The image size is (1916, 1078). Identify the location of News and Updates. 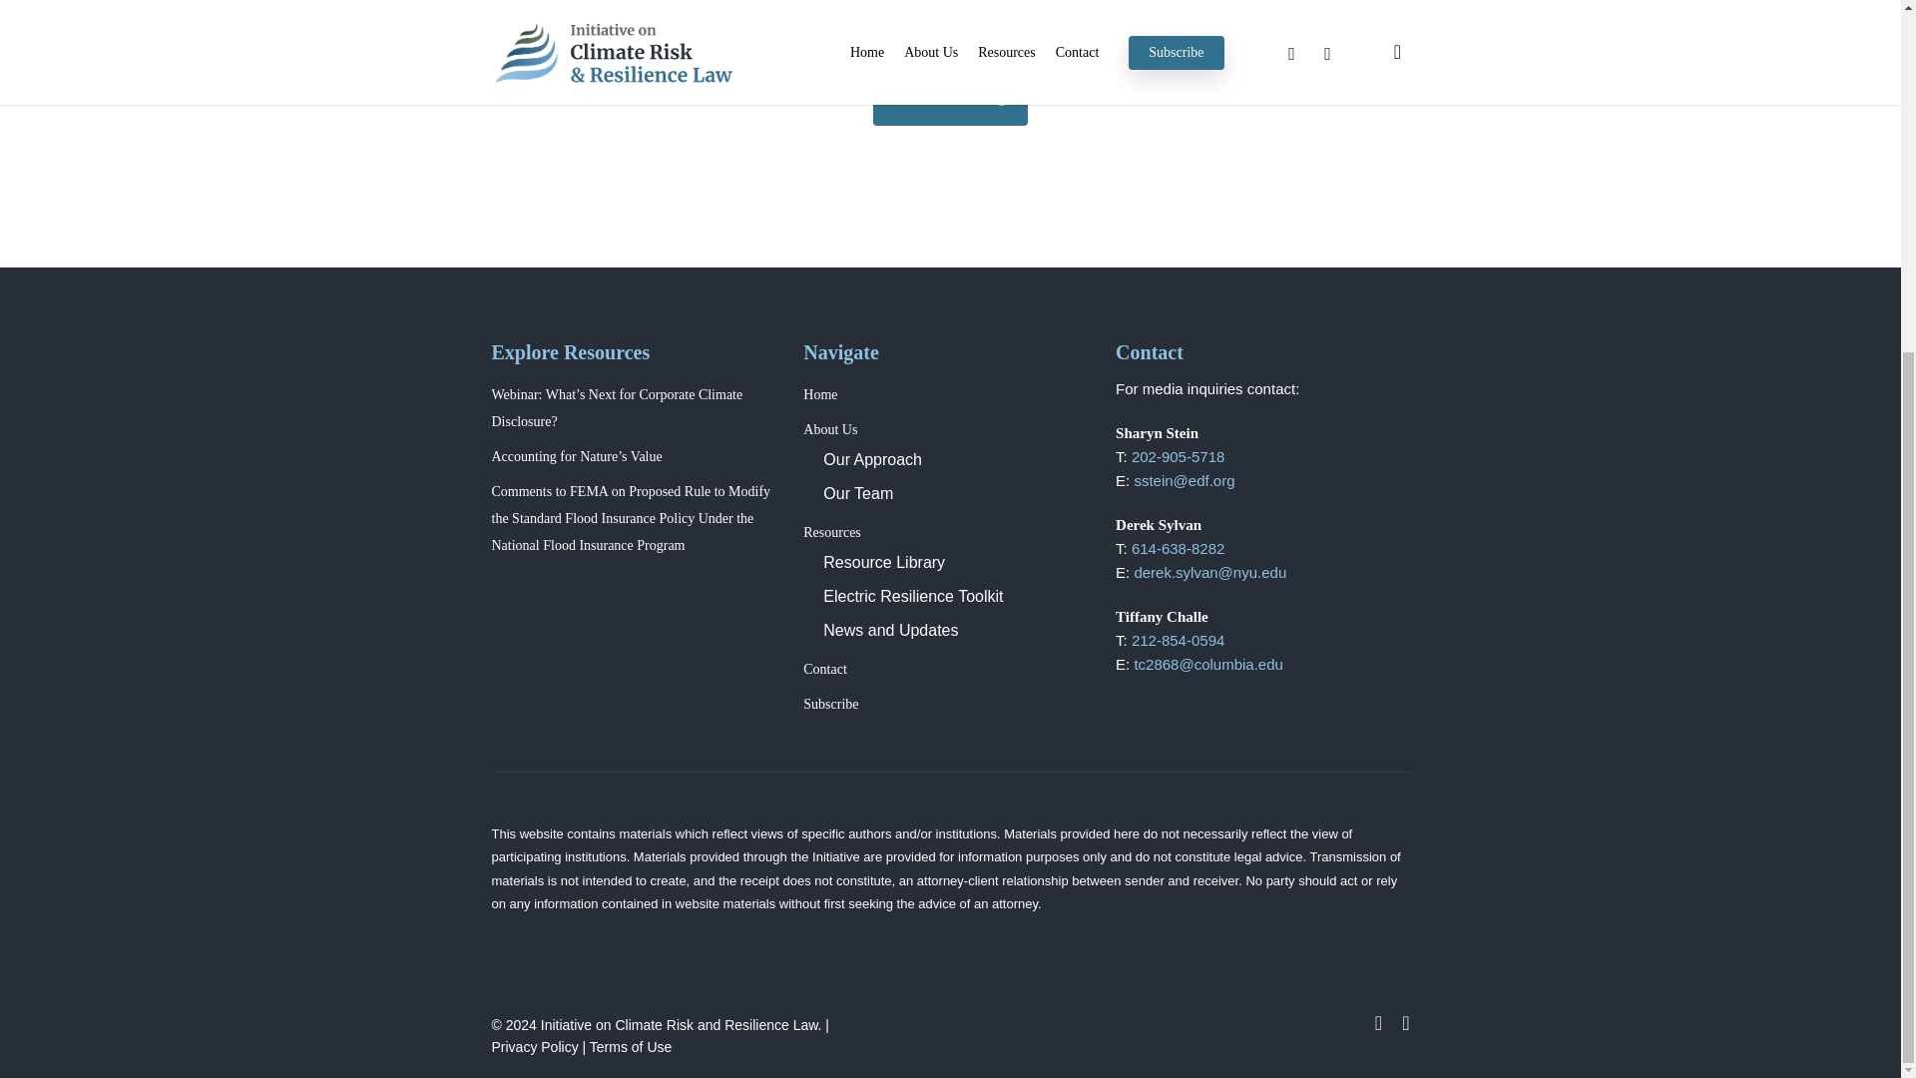
(890, 631).